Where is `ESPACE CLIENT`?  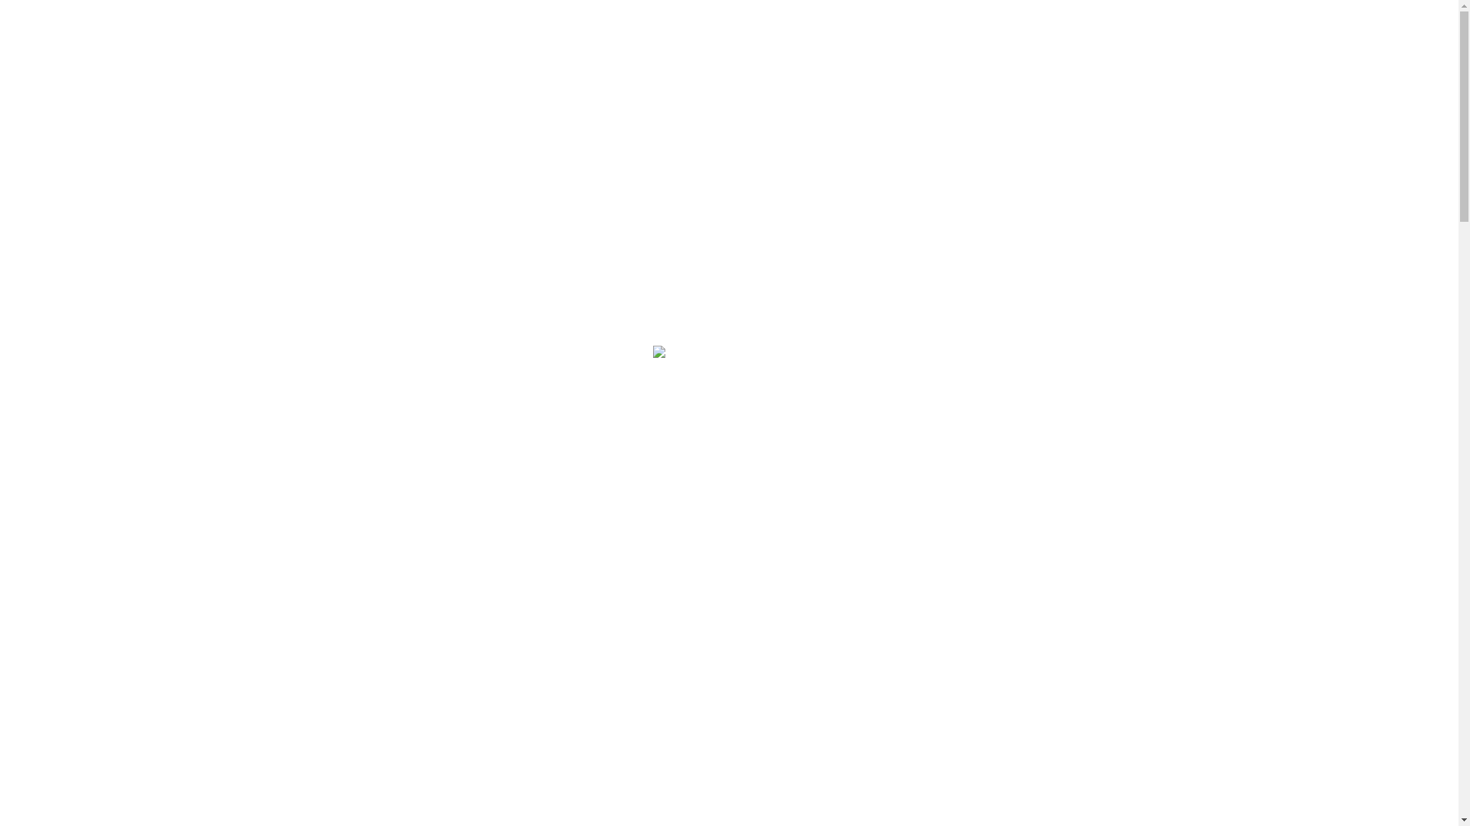 ESPACE CLIENT is located at coordinates (1072, 42).